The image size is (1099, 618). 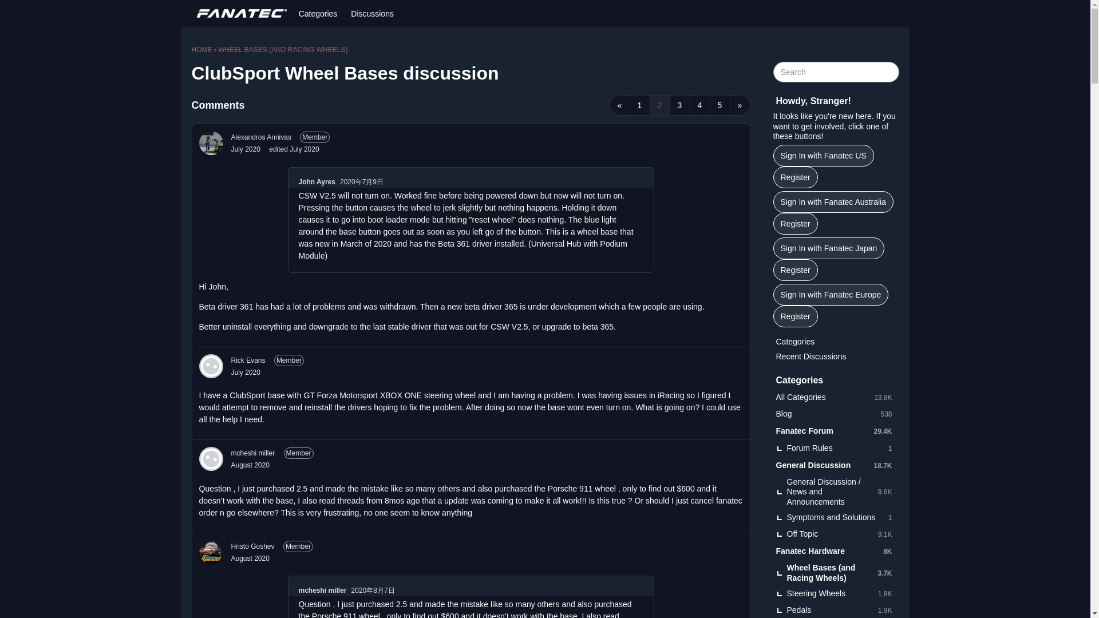 What do you see at coordinates (323, 591) in the screenshot?
I see `mcheshi miller` at bounding box center [323, 591].